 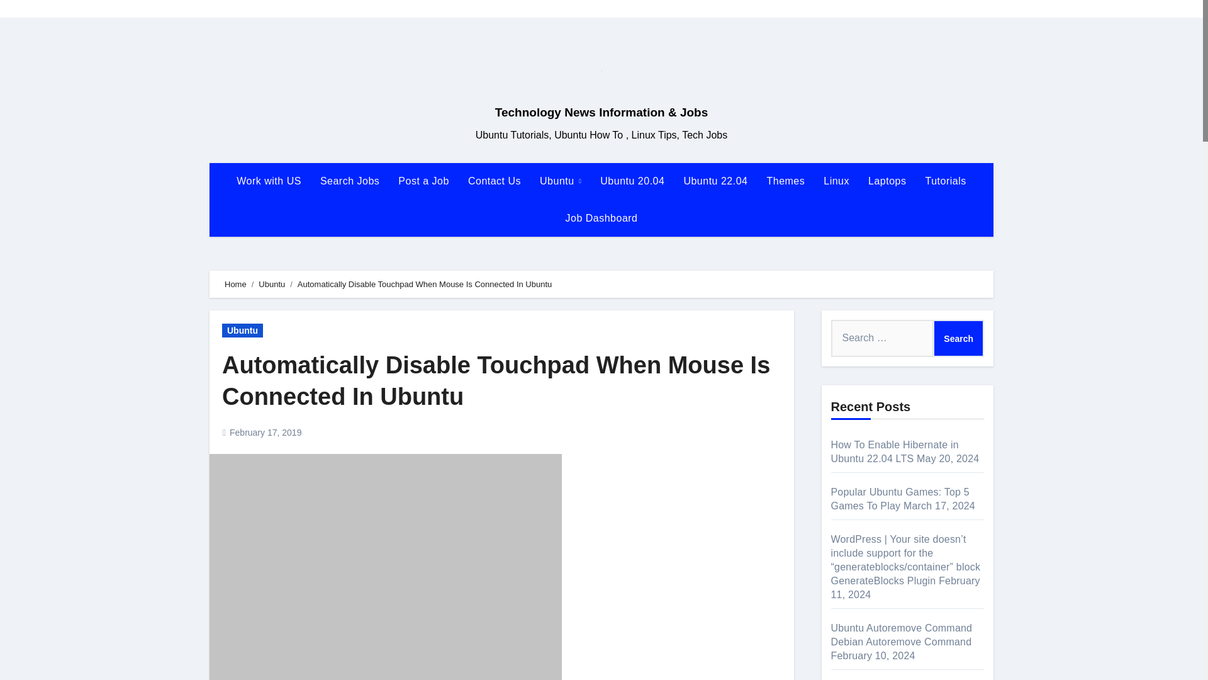 I want to click on Ubuntu 20.04, so click(x=632, y=181).